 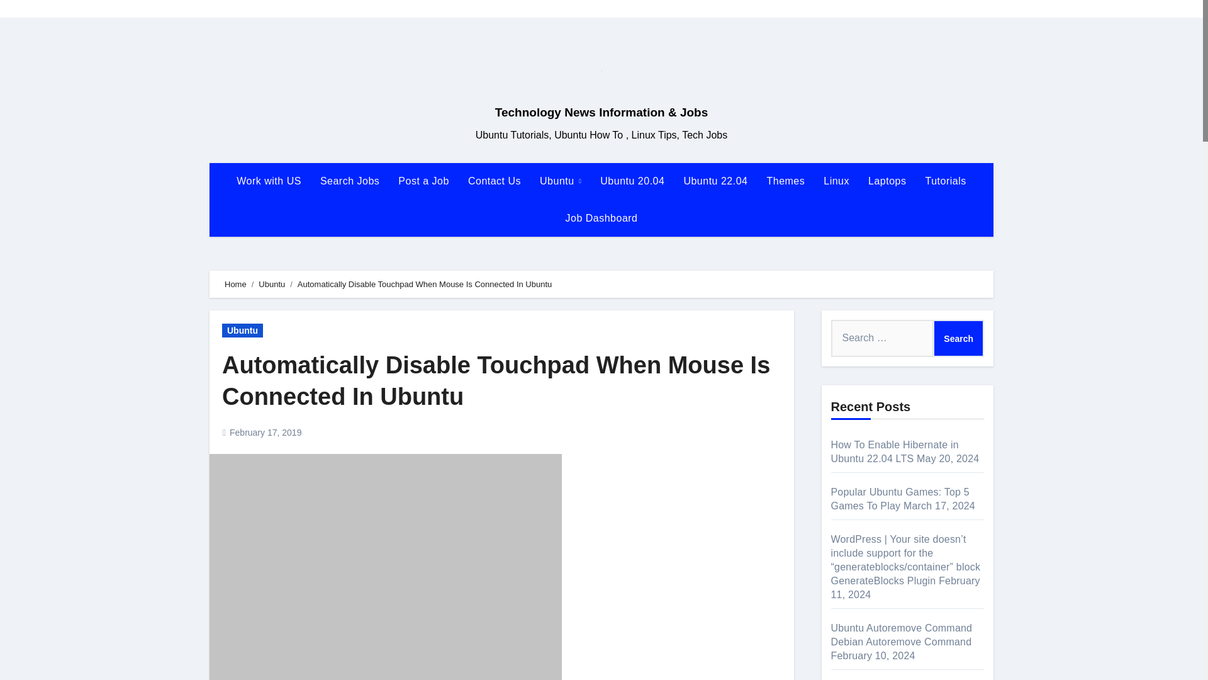 I want to click on Ubuntu 20.04, so click(x=632, y=181).